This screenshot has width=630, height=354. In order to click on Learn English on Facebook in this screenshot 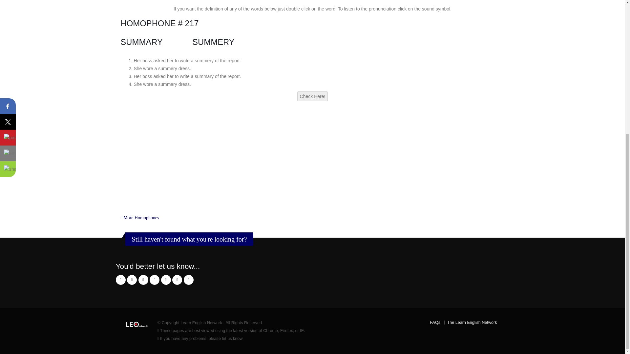, I will do `click(143, 280)`.